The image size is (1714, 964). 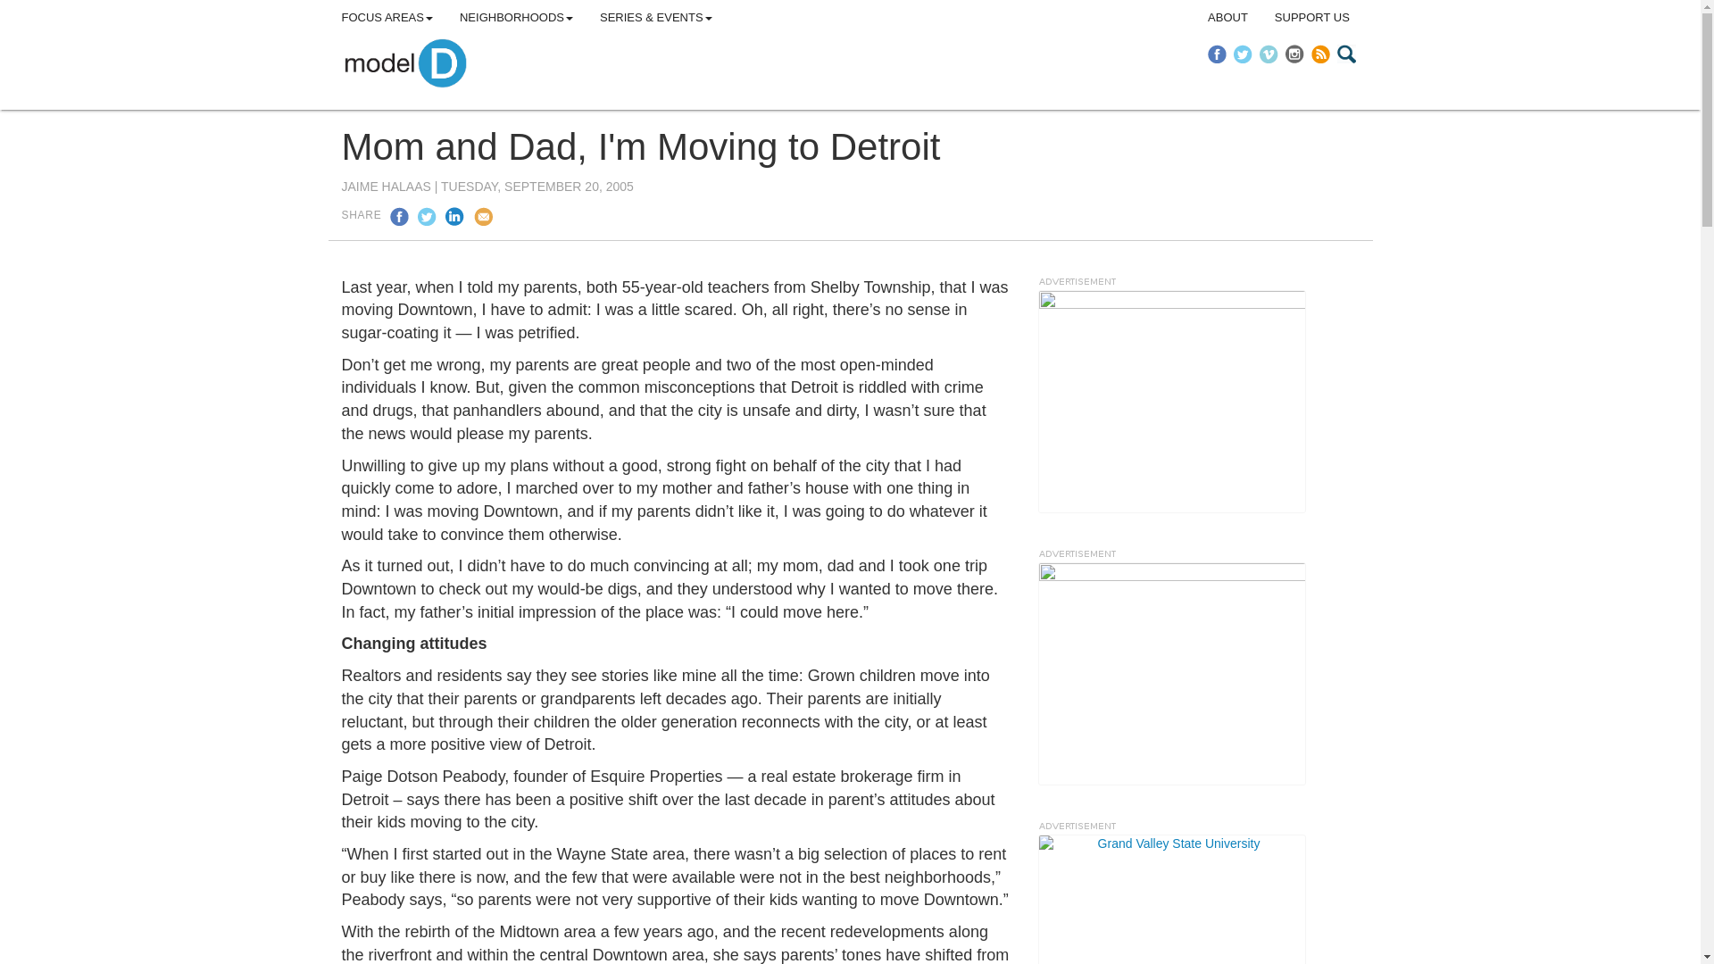 What do you see at coordinates (516, 18) in the screenshot?
I see `NEIGHBORHOODS` at bounding box center [516, 18].